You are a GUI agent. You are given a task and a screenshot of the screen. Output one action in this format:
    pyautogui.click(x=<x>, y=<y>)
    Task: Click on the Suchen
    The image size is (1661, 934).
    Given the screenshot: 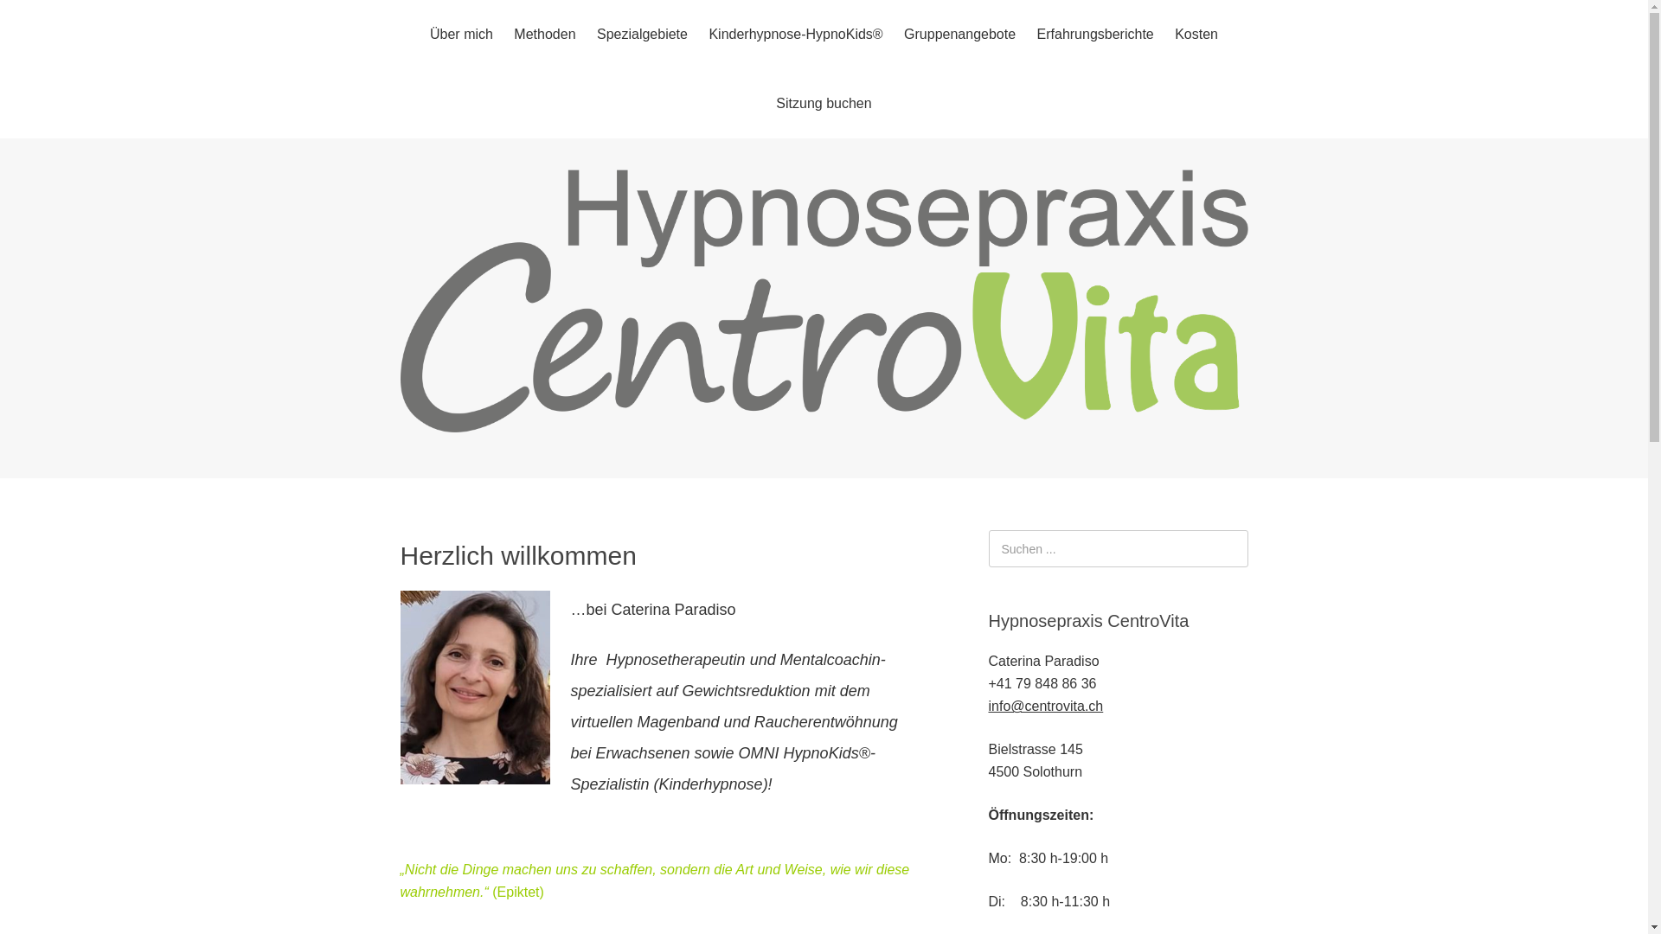 What is the action you would take?
    pyautogui.click(x=0, y=0)
    